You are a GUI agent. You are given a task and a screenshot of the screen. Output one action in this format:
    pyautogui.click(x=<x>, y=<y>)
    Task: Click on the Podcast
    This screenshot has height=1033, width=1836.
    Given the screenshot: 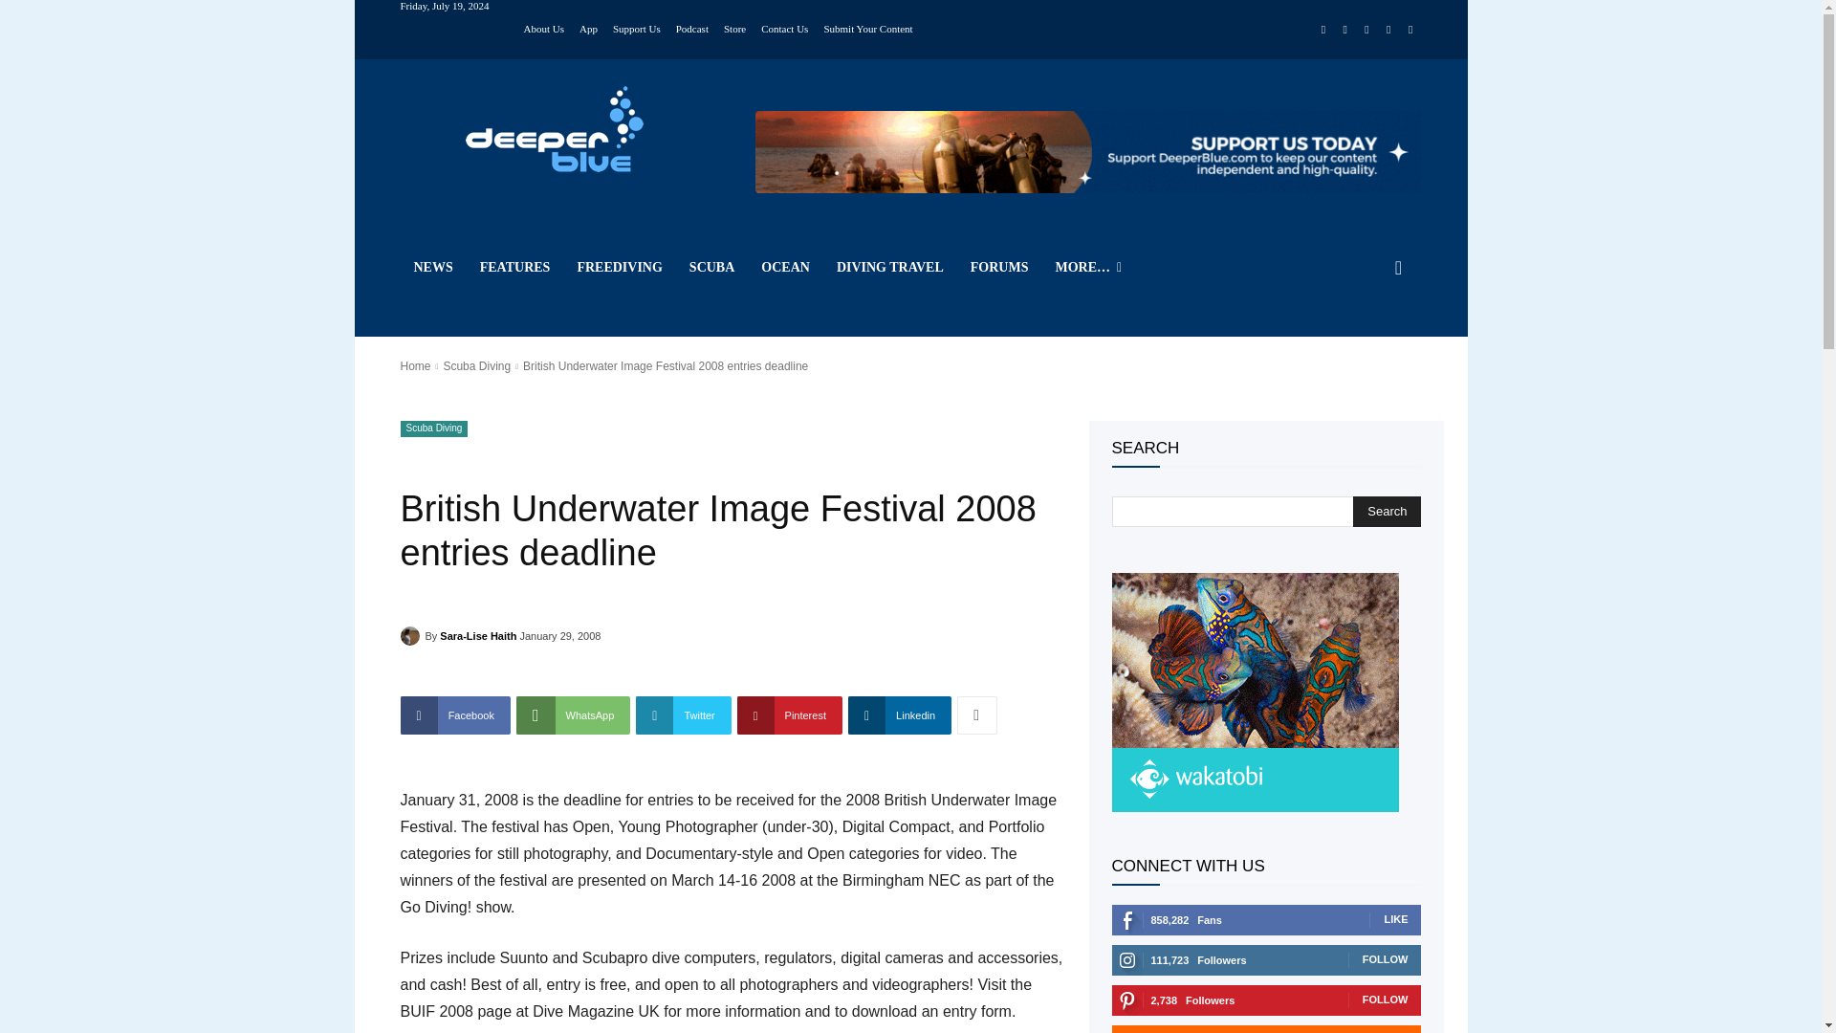 What is the action you would take?
    pyautogui.click(x=692, y=27)
    